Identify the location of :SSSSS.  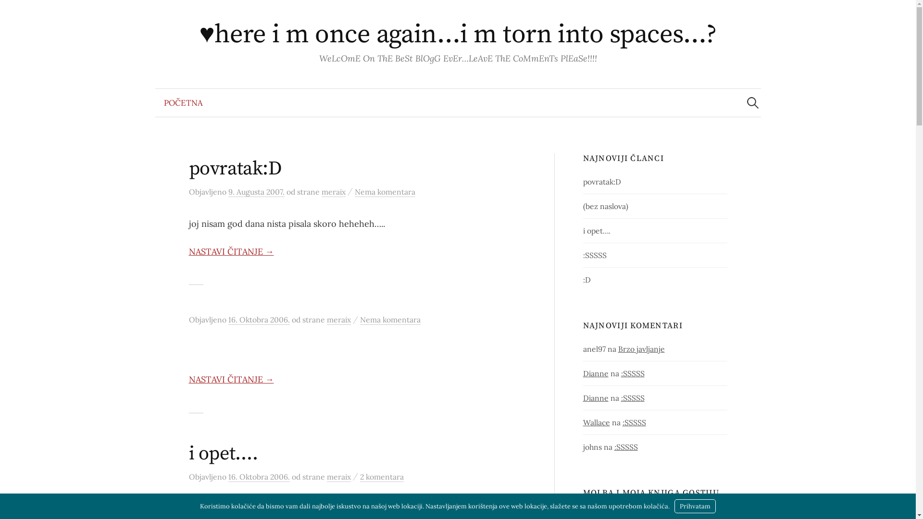
(595, 255).